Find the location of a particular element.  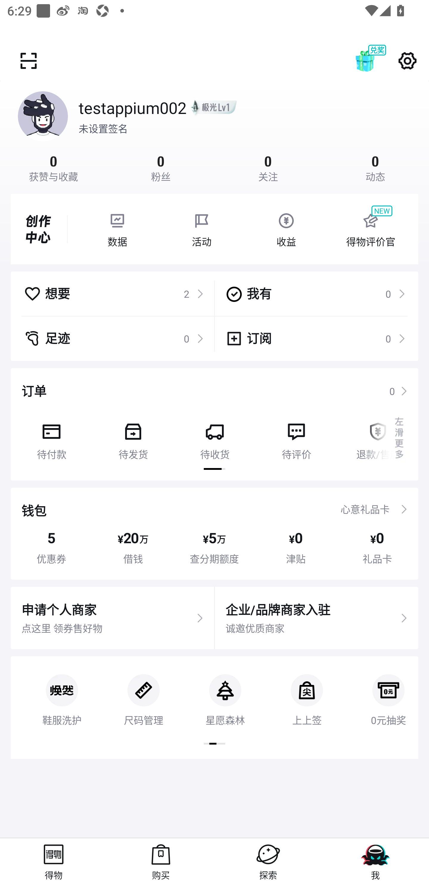

0 粉丝 is located at coordinates (161, 167).